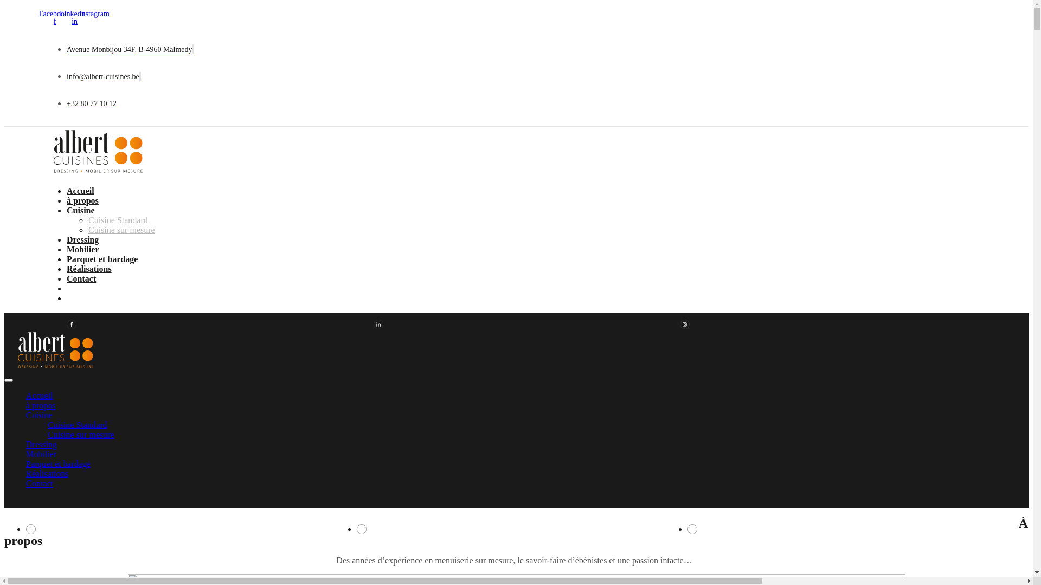 The height and width of the screenshot is (585, 1041). What do you see at coordinates (102, 259) in the screenshot?
I see `Parquet et bardage` at bounding box center [102, 259].